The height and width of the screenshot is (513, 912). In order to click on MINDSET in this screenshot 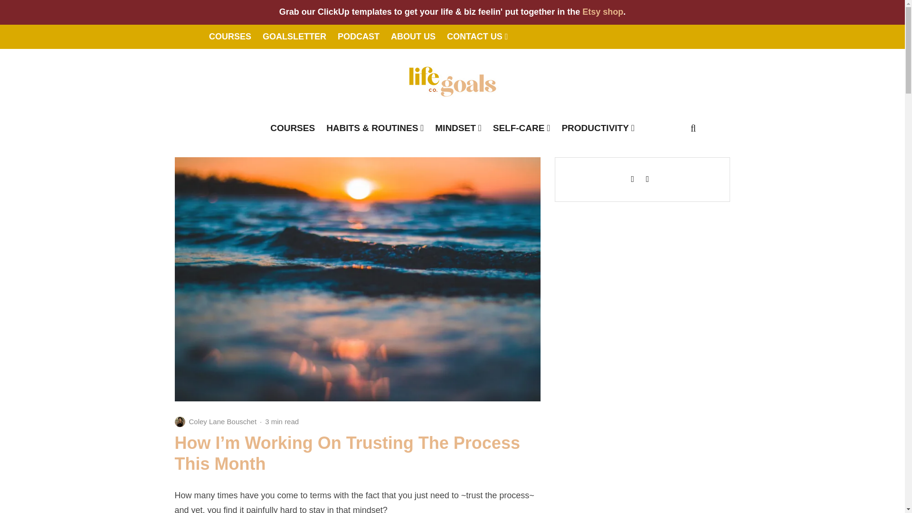, I will do `click(458, 128)`.